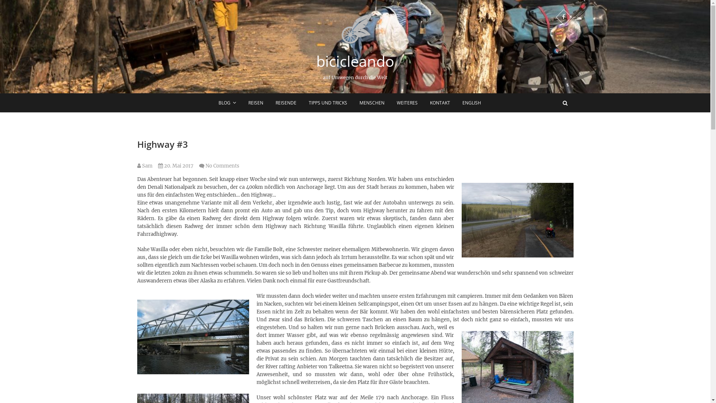 This screenshot has width=716, height=403. I want to click on BLOG, so click(227, 103).